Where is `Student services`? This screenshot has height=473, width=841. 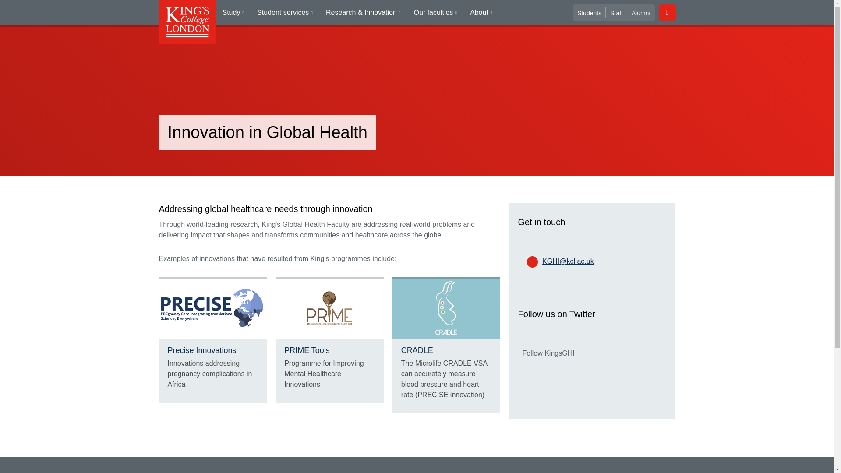 Student services is located at coordinates (285, 13).